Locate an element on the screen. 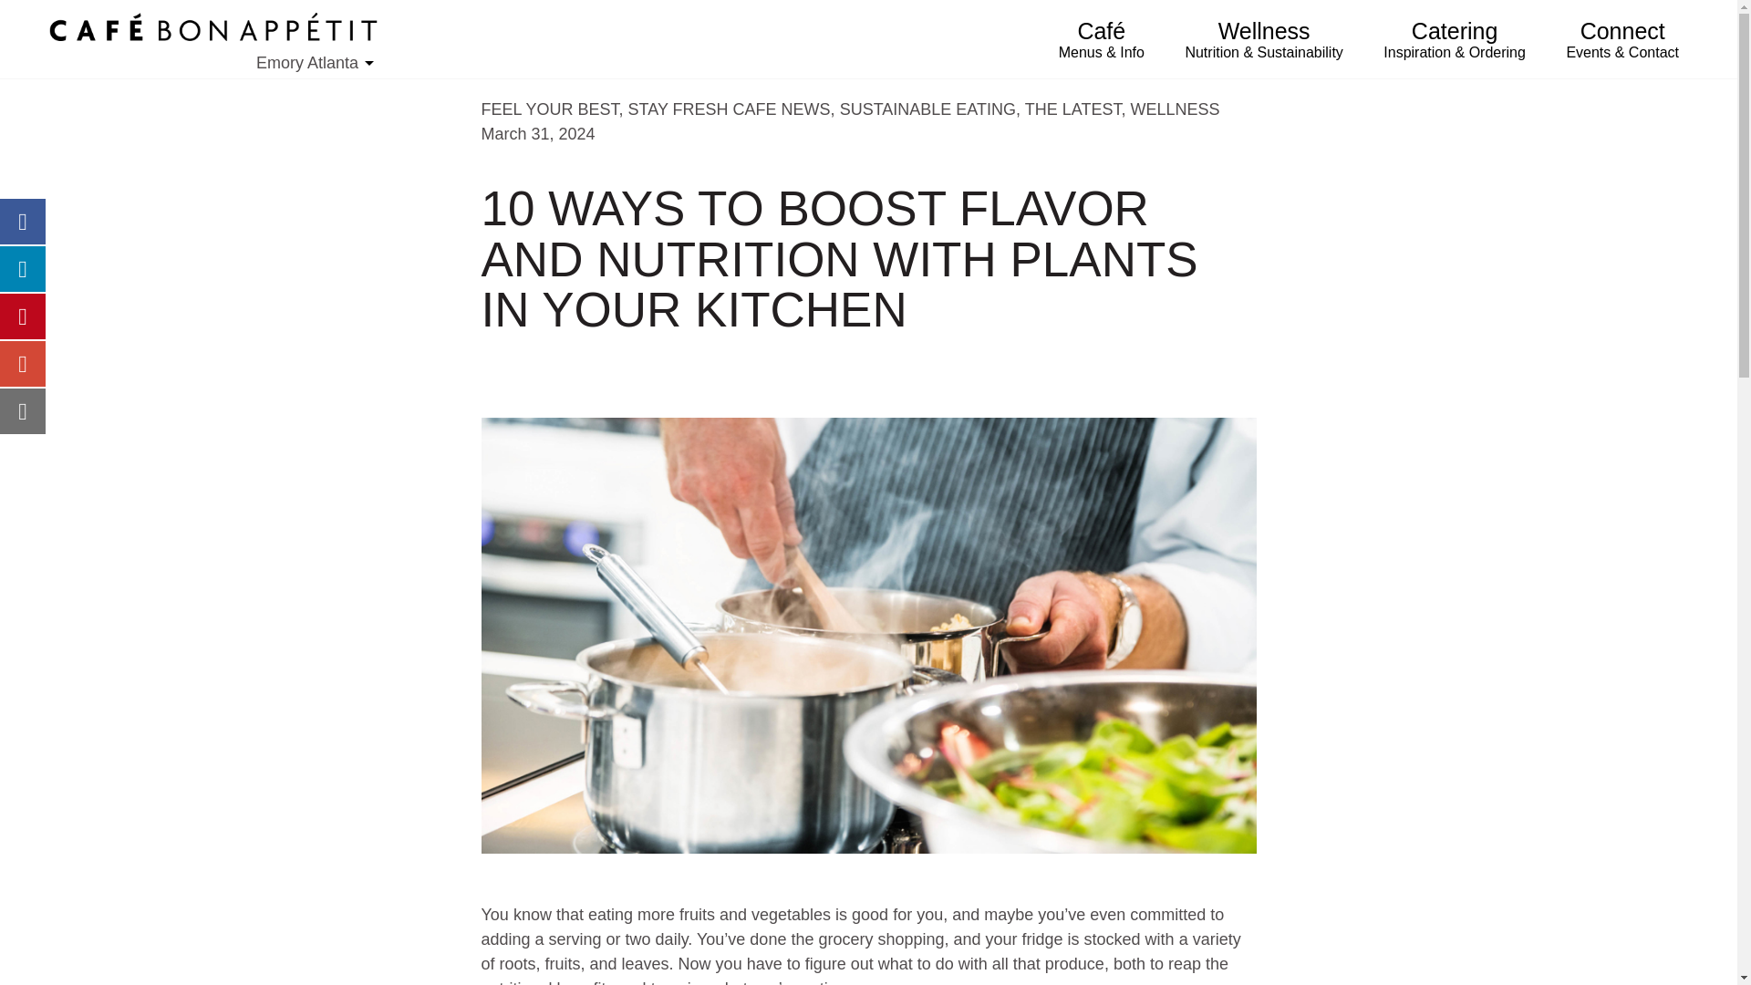 This screenshot has height=985, width=1751. SUSTAINABLE EATING is located at coordinates (927, 109).